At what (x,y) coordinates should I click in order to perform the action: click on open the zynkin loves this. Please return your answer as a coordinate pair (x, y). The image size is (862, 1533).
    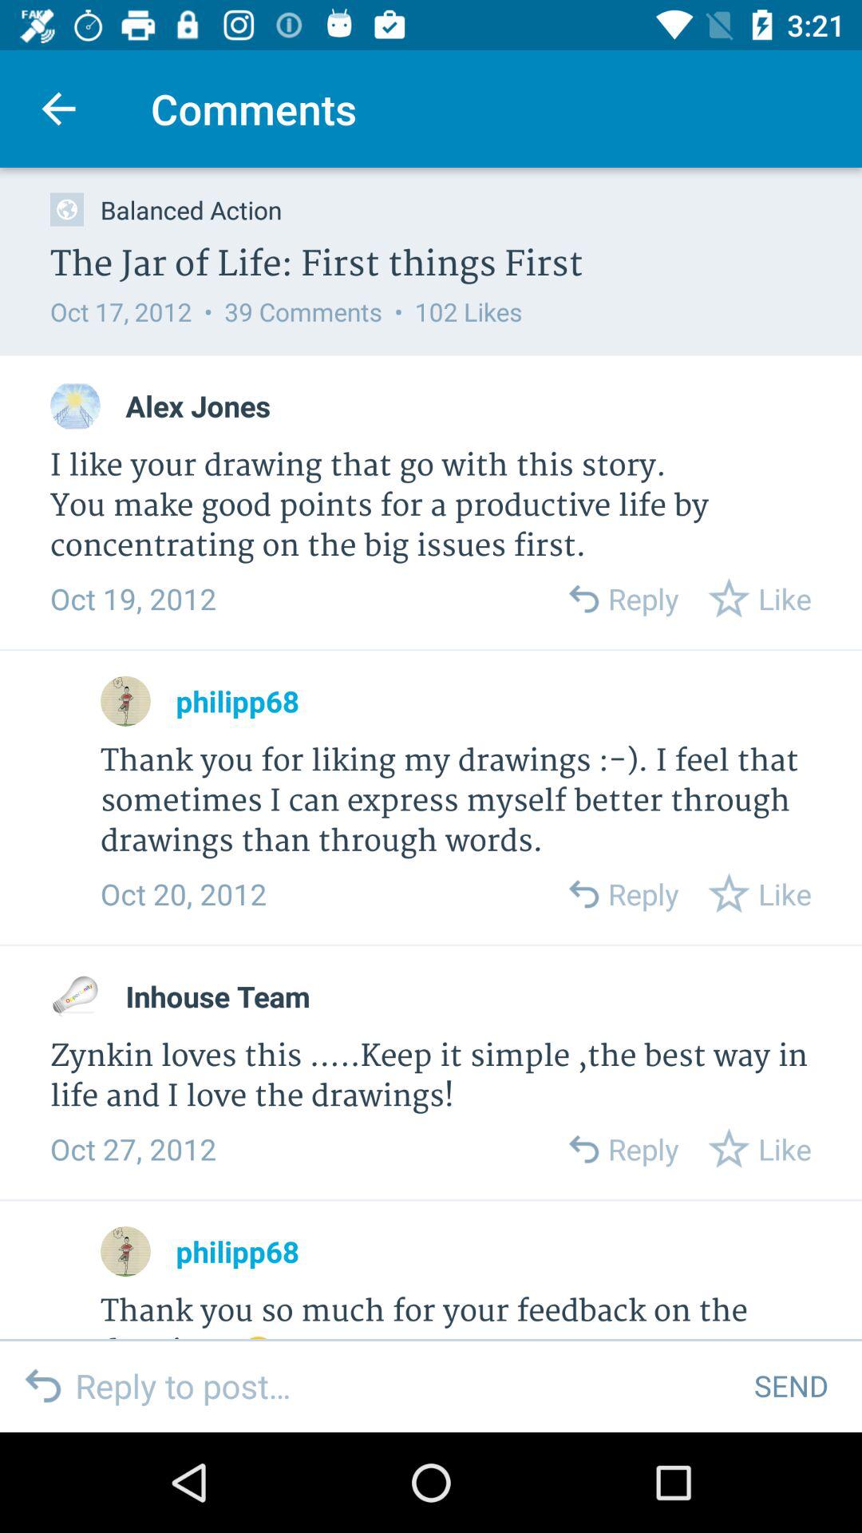
    Looking at the image, I should click on (431, 1076).